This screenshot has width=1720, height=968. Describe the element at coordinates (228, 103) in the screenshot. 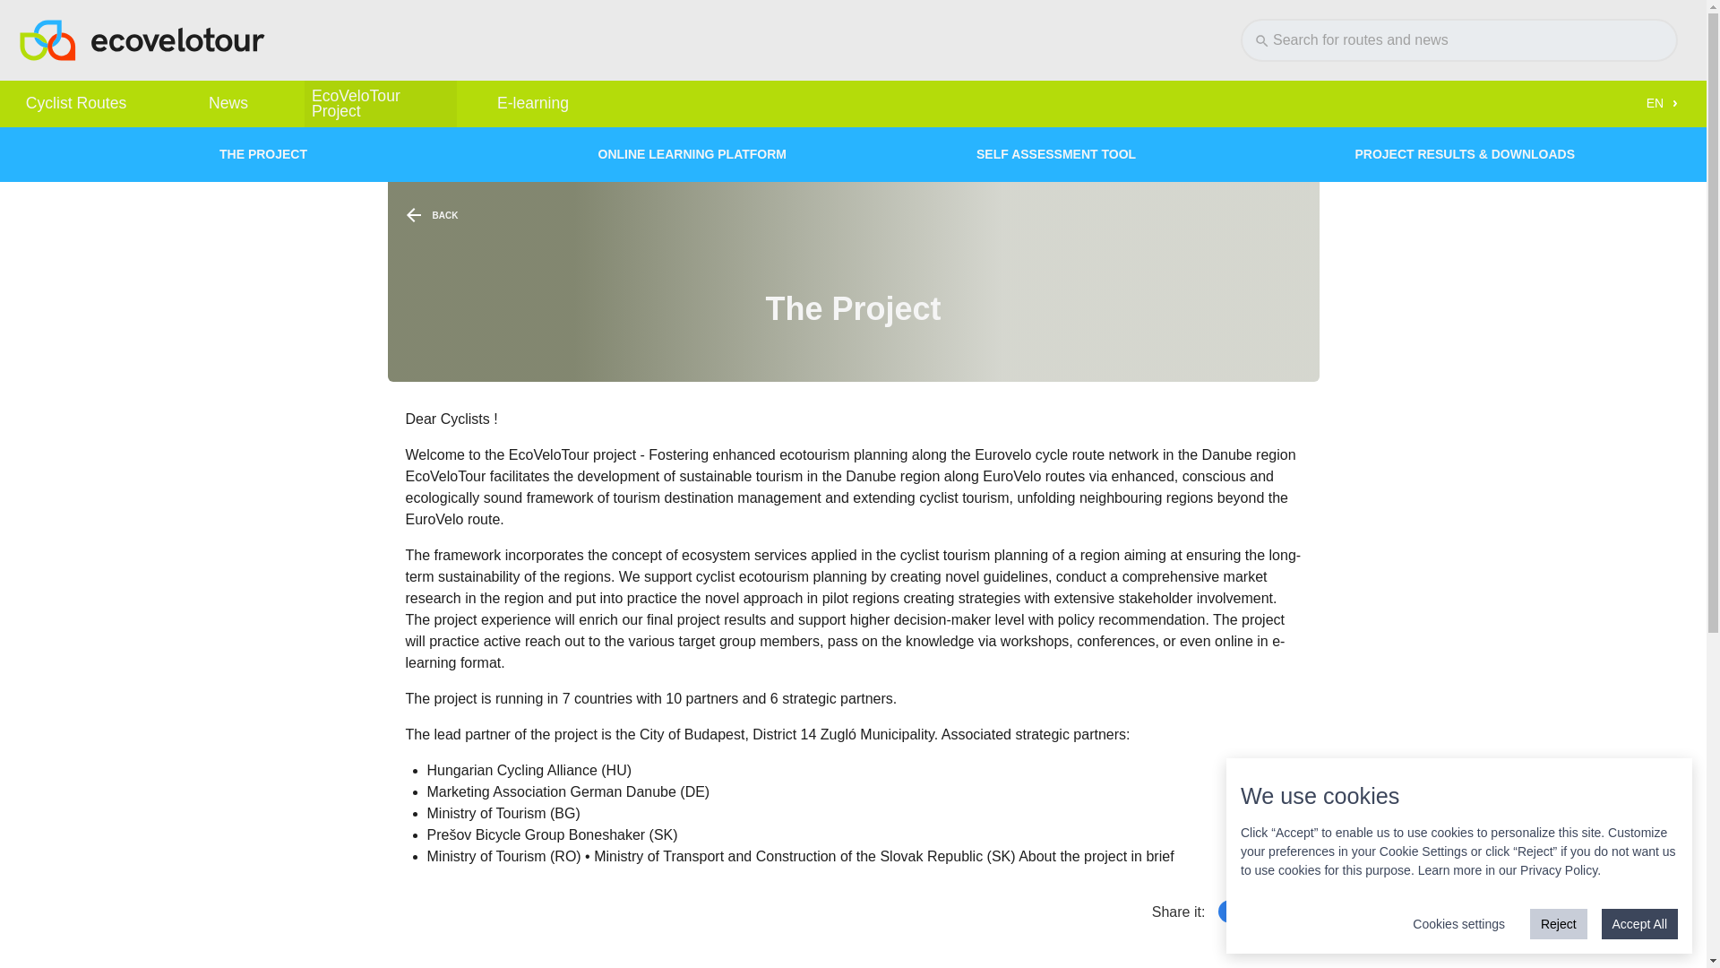

I see `News` at that location.